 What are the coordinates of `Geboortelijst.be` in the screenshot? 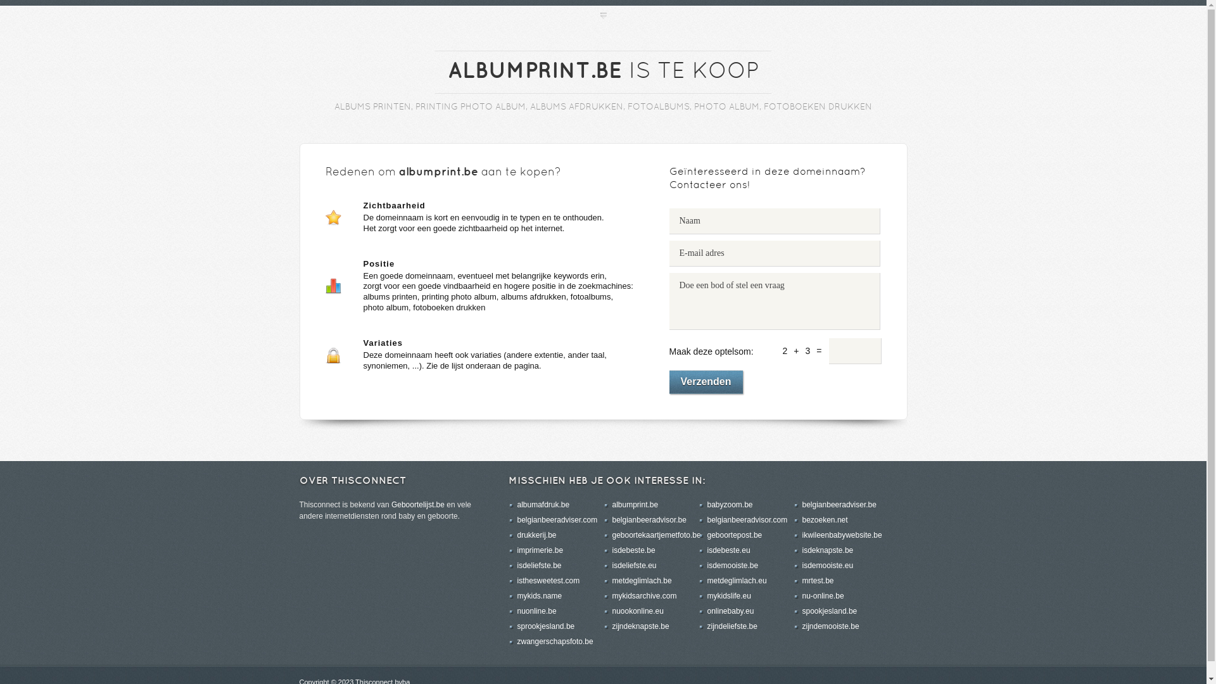 It's located at (418, 505).